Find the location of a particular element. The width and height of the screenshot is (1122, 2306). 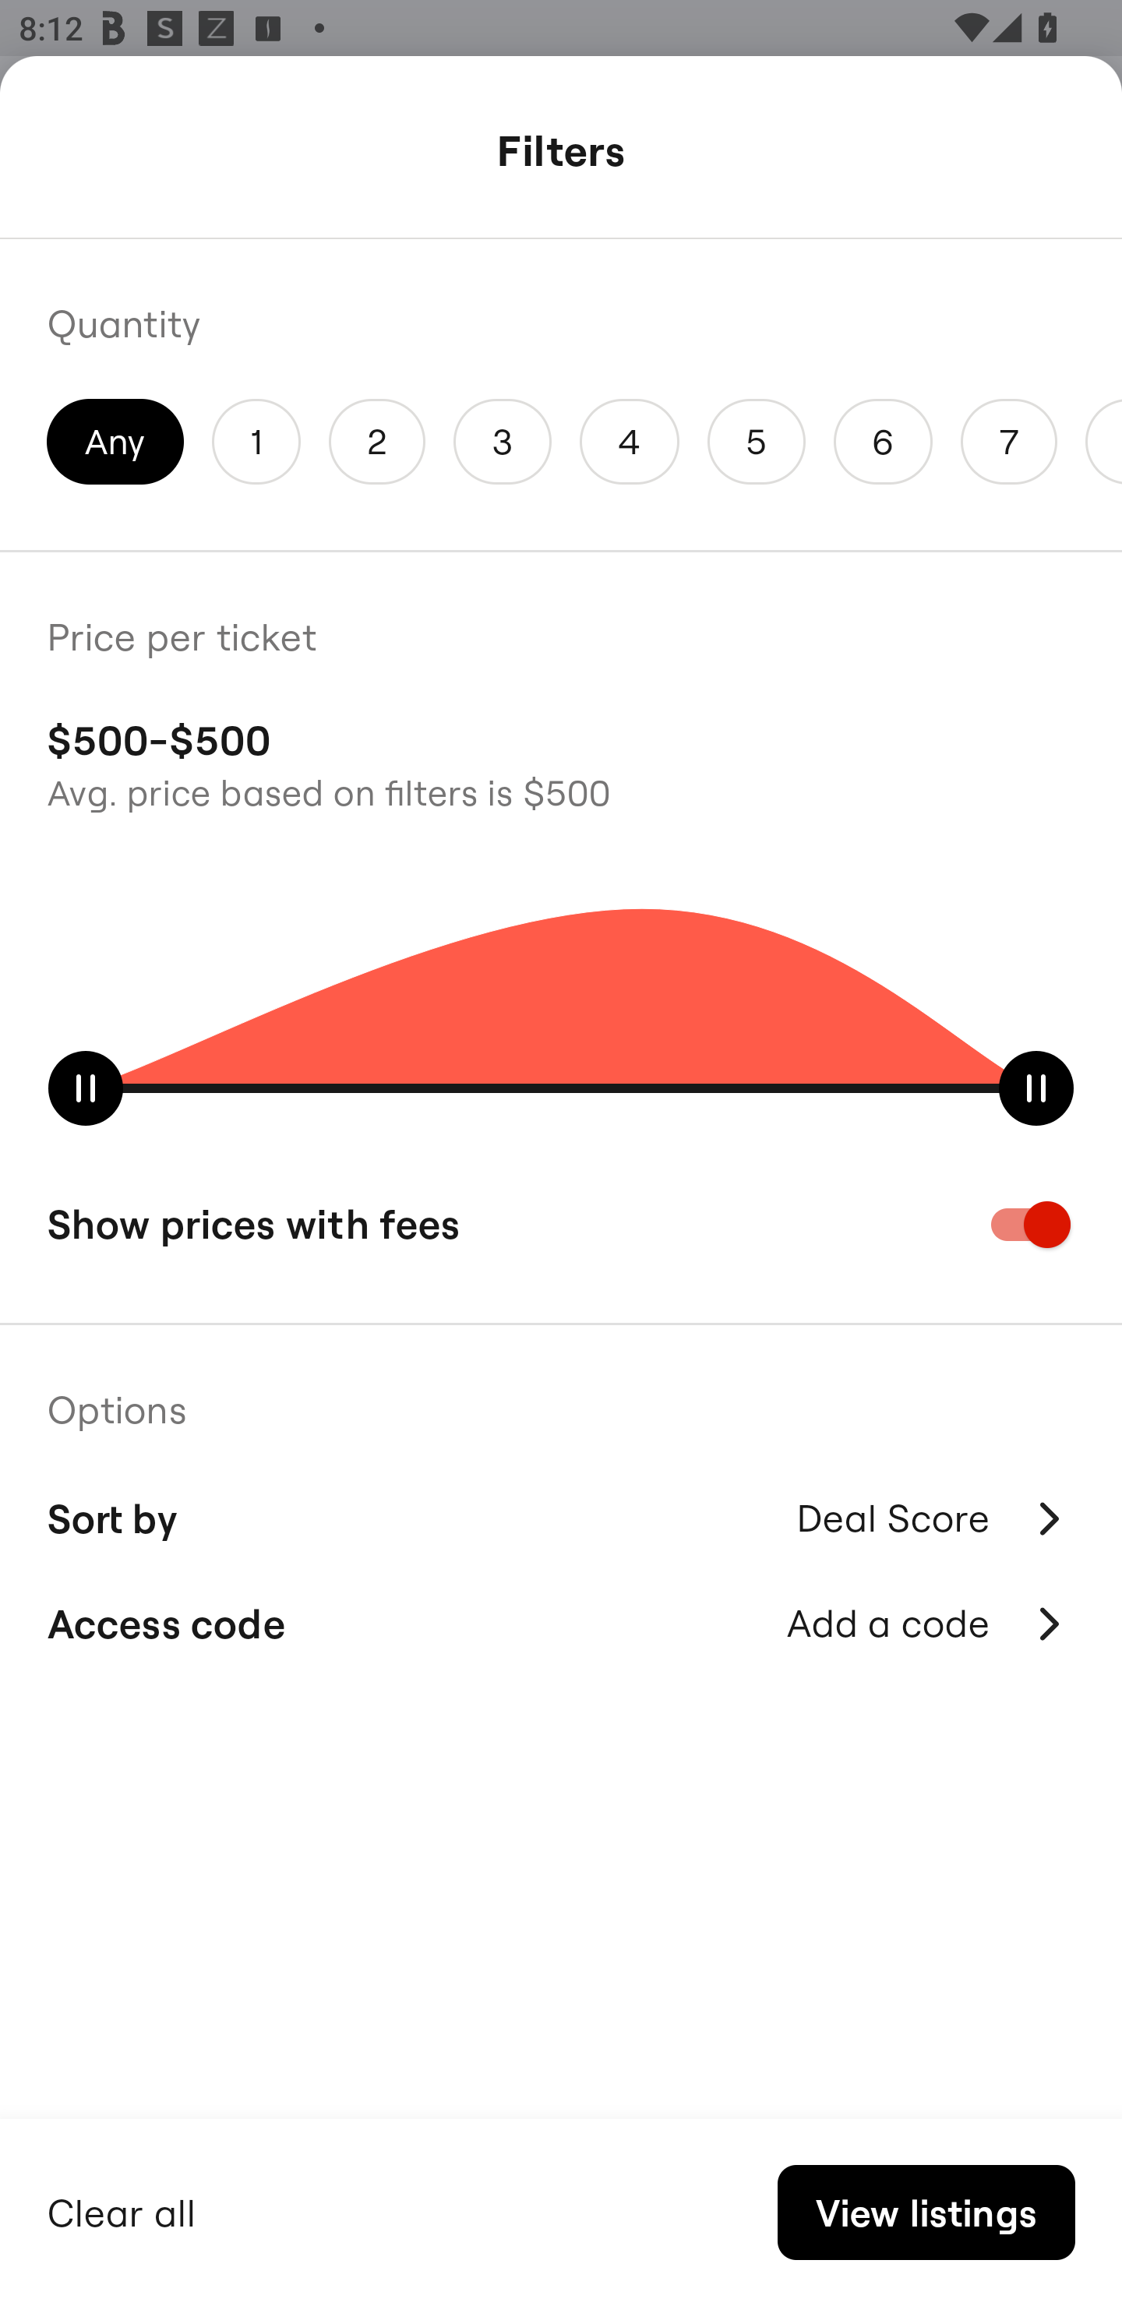

Show prices with fees is located at coordinates (561, 1224).